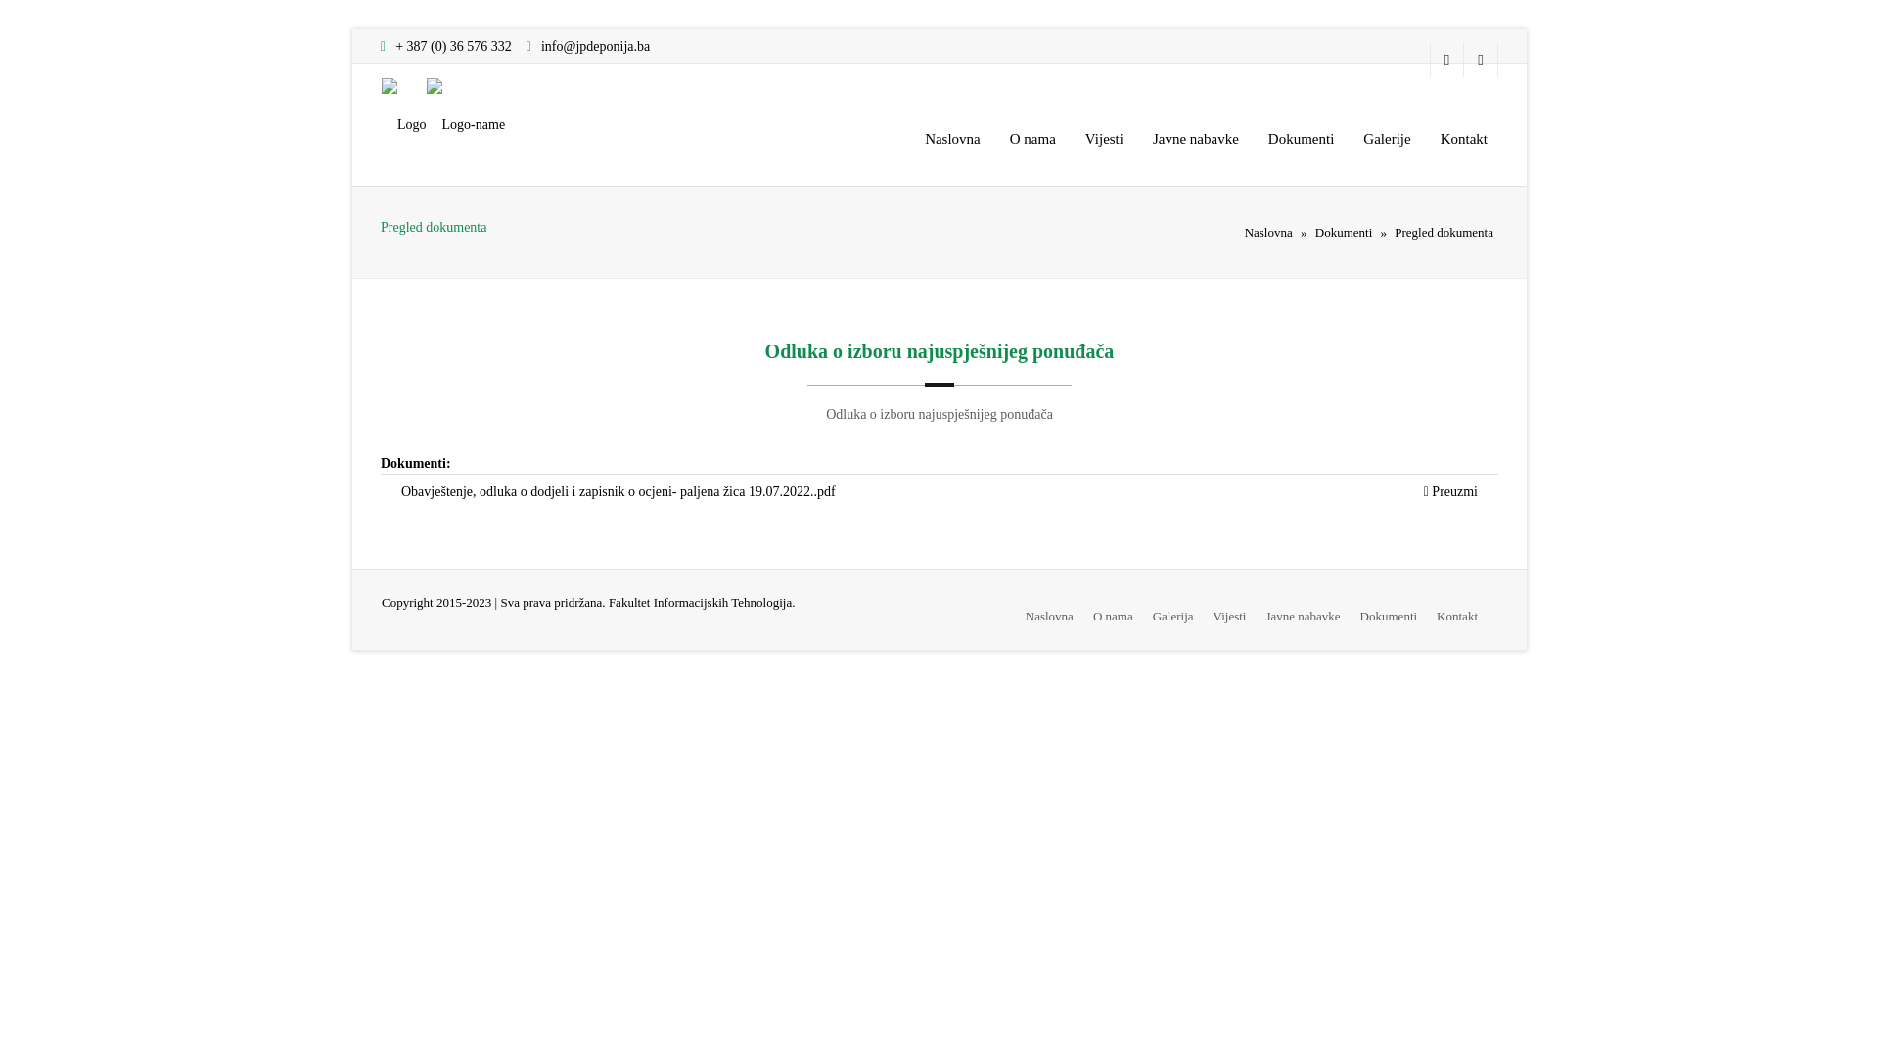 The image size is (1879, 1057). What do you see at coordinates (1446, 61) in the screenshot?
I see `E-mail panel` at bounding box center [1446, 61].